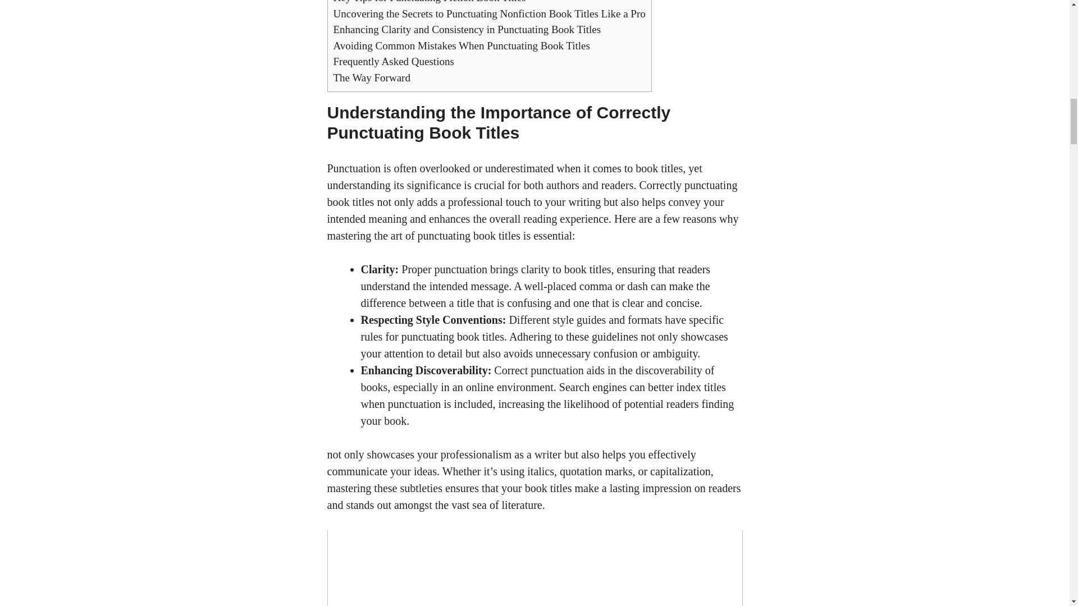 The width and height of the screenshot is (1078, 606). I want to click on Frequently Asked Questions, so click(393, 61).